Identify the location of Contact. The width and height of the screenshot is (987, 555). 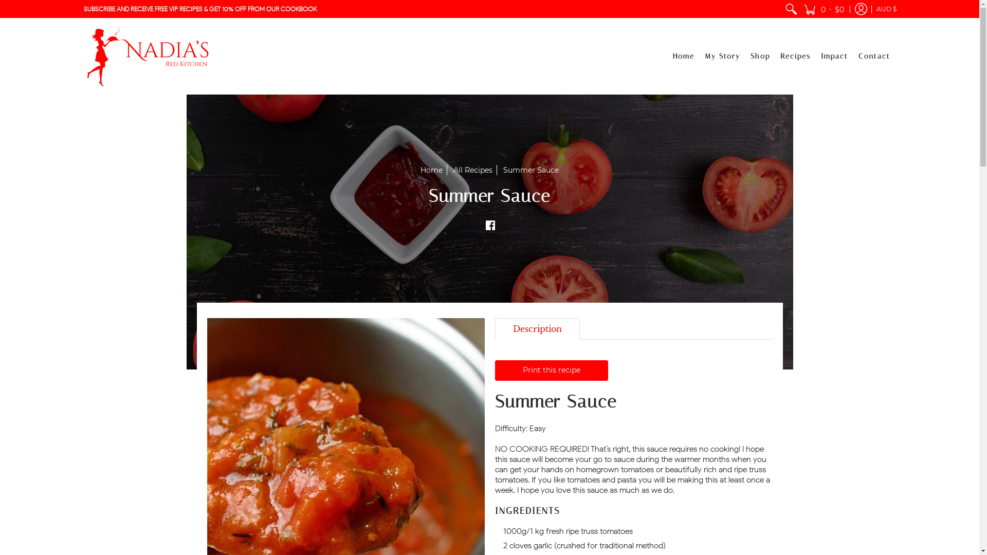
(874, 57).